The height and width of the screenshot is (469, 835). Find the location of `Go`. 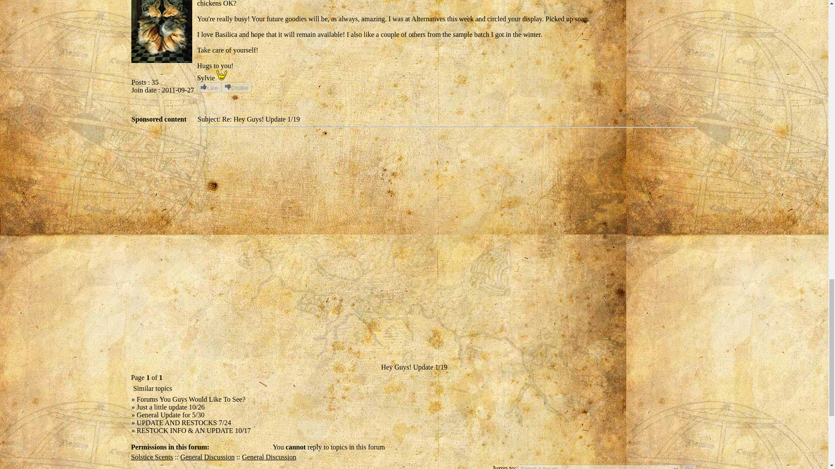

Go is located at coordinates (689, 466).